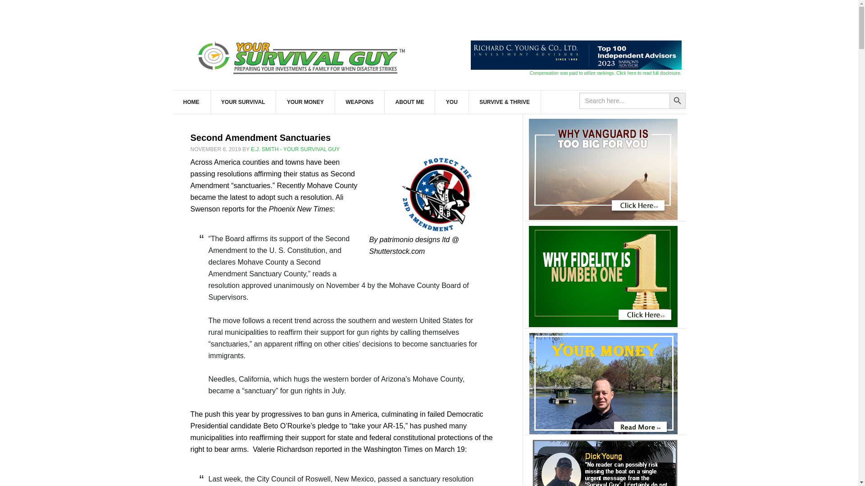  What do you see at coordinates (360, 102) in the screenshot?
I see `WEAPONS` at bounding box center [360, 102].